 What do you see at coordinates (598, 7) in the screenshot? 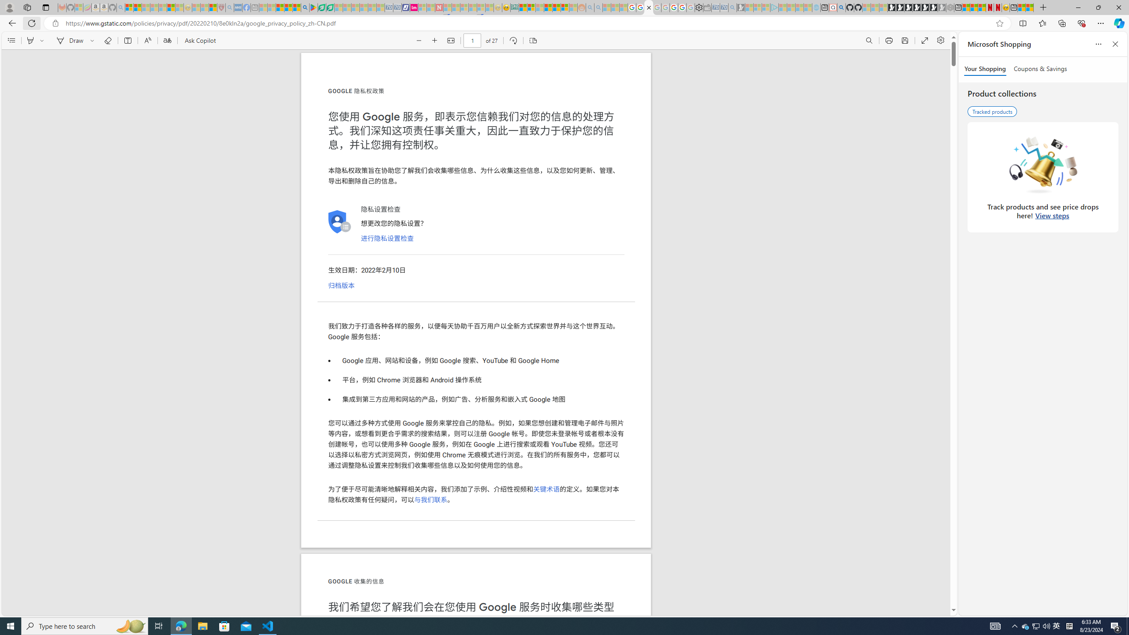
I see `Utah sues federal government - Search - Sleeping` at bounding box center [598, 7].